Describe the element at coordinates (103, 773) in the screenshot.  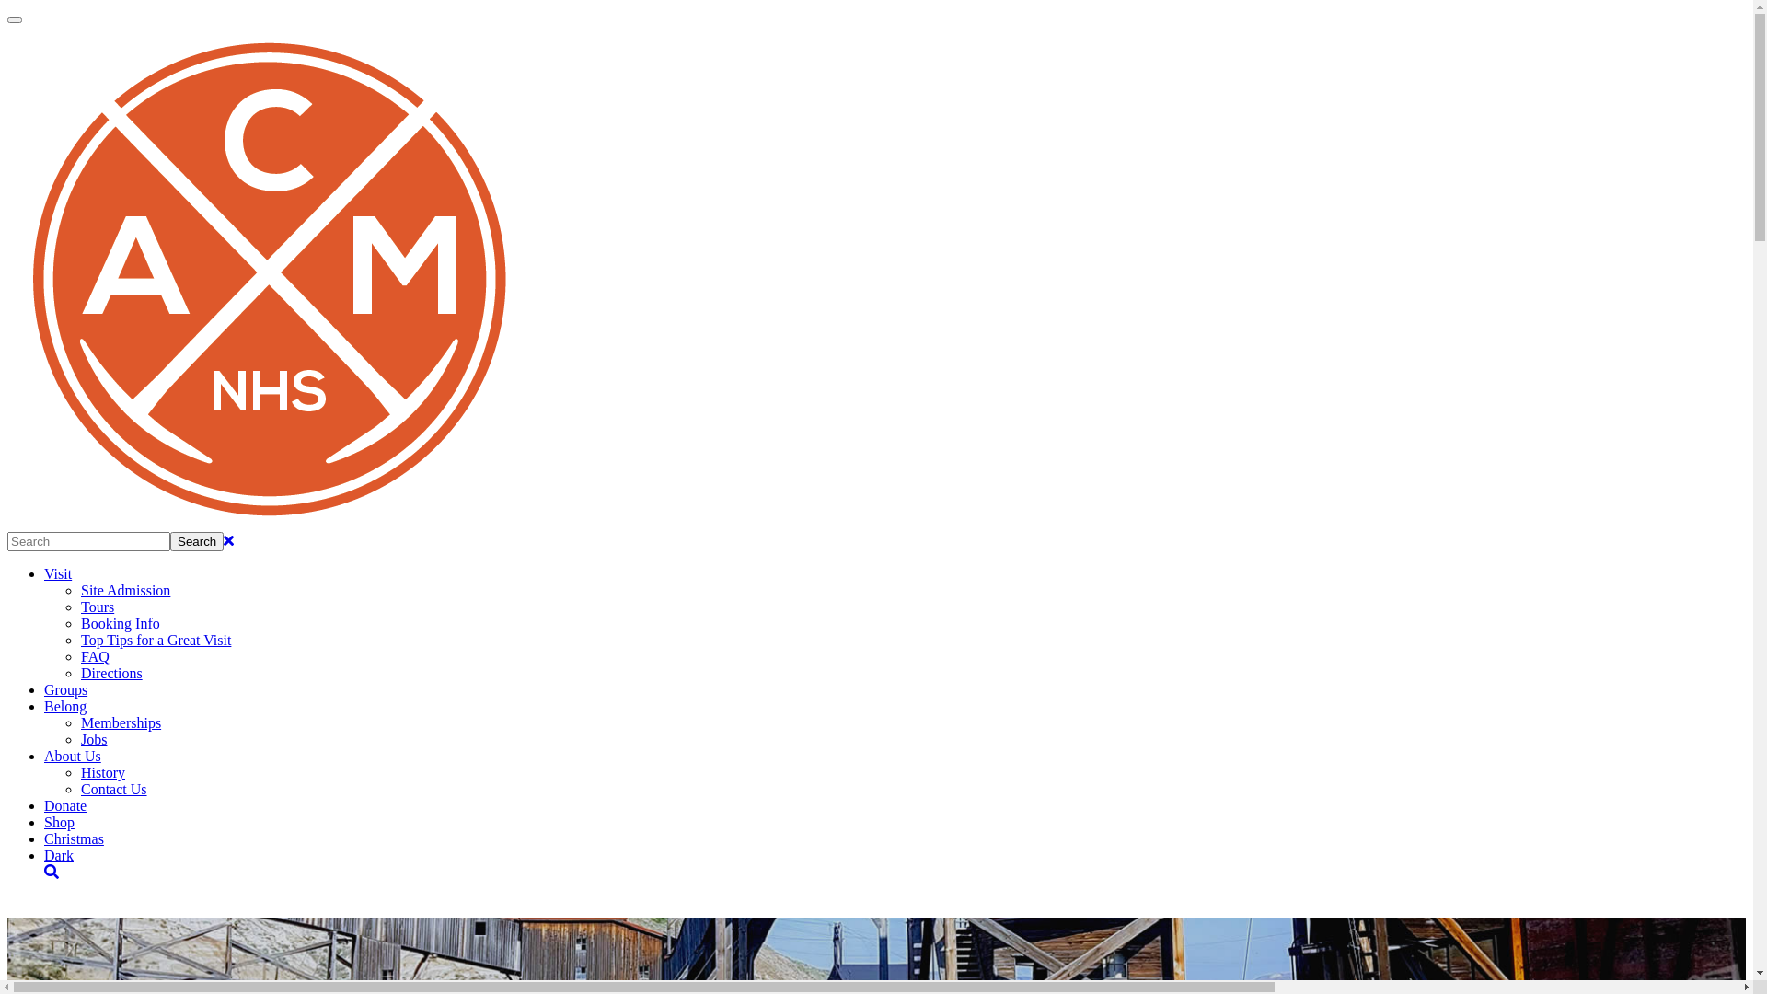
I see `History` at that location.